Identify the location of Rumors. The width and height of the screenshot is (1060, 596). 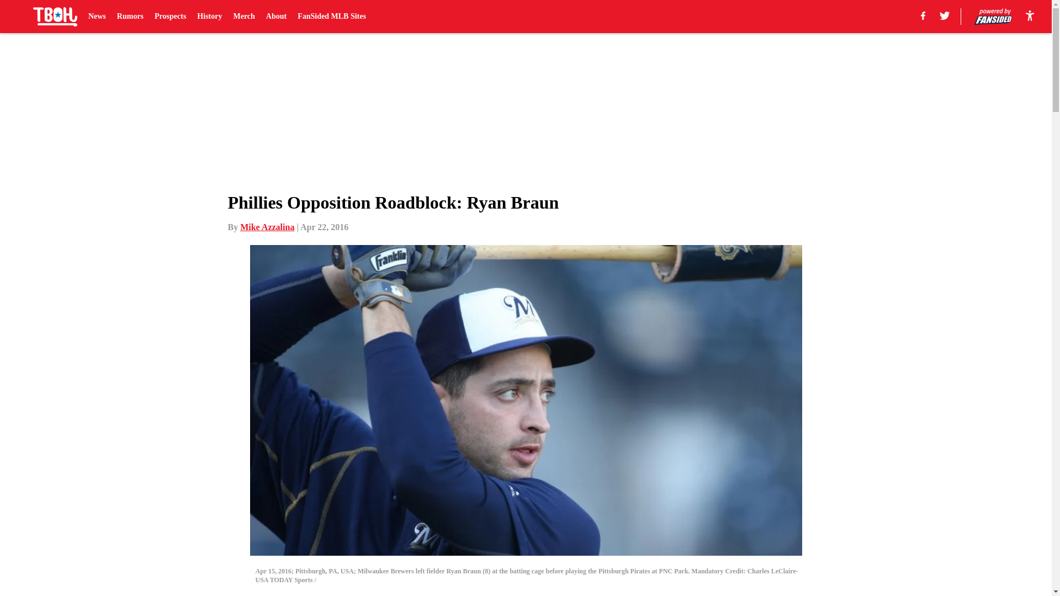
(130, 17).